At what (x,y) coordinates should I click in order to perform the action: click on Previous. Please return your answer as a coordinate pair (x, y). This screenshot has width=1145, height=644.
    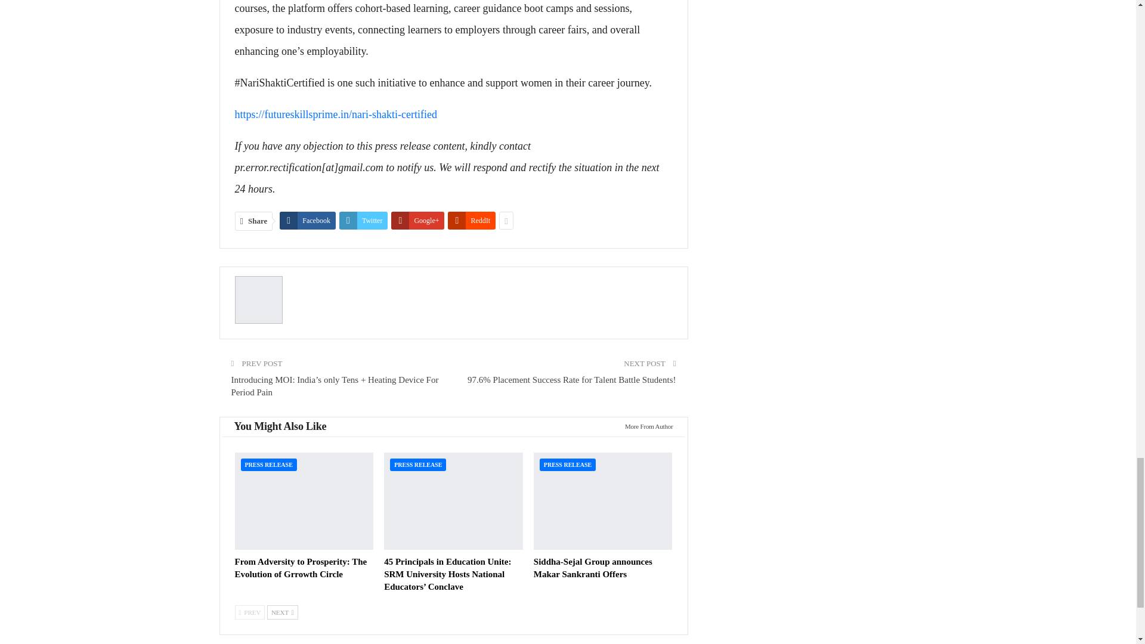
    Looking at the image, I should click on (250, 612).